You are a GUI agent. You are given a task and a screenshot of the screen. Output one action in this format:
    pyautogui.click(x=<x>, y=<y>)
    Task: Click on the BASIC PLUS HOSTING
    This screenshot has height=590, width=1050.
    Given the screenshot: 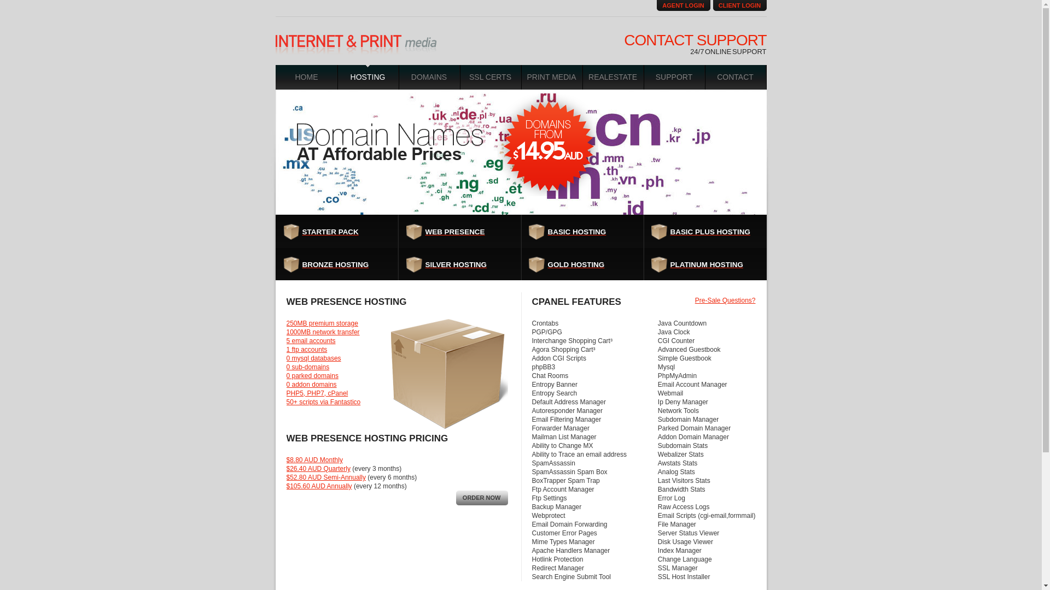 What is the action you would take?
    pyautogui.click(x=701, y=232)
    